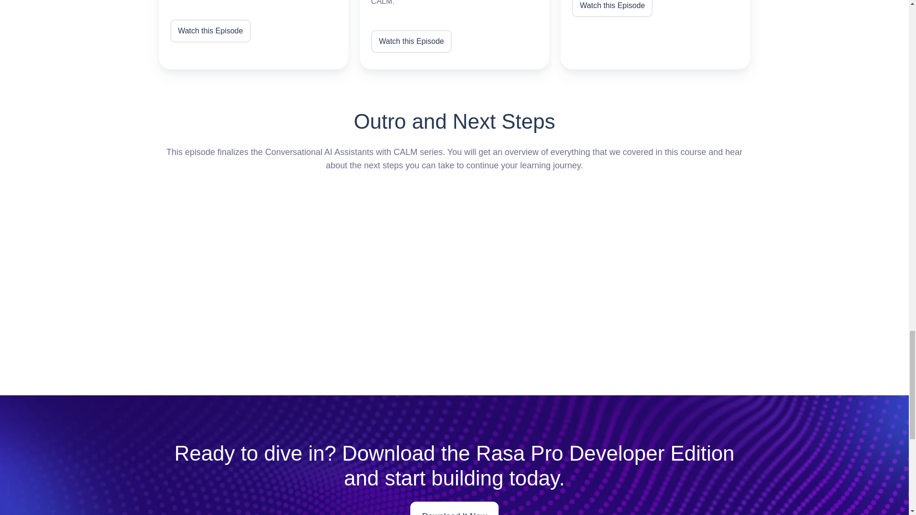 Image resolution: width=916 pixels, height=515 pixels. I want to click on Running in Production, so click(656, 34).